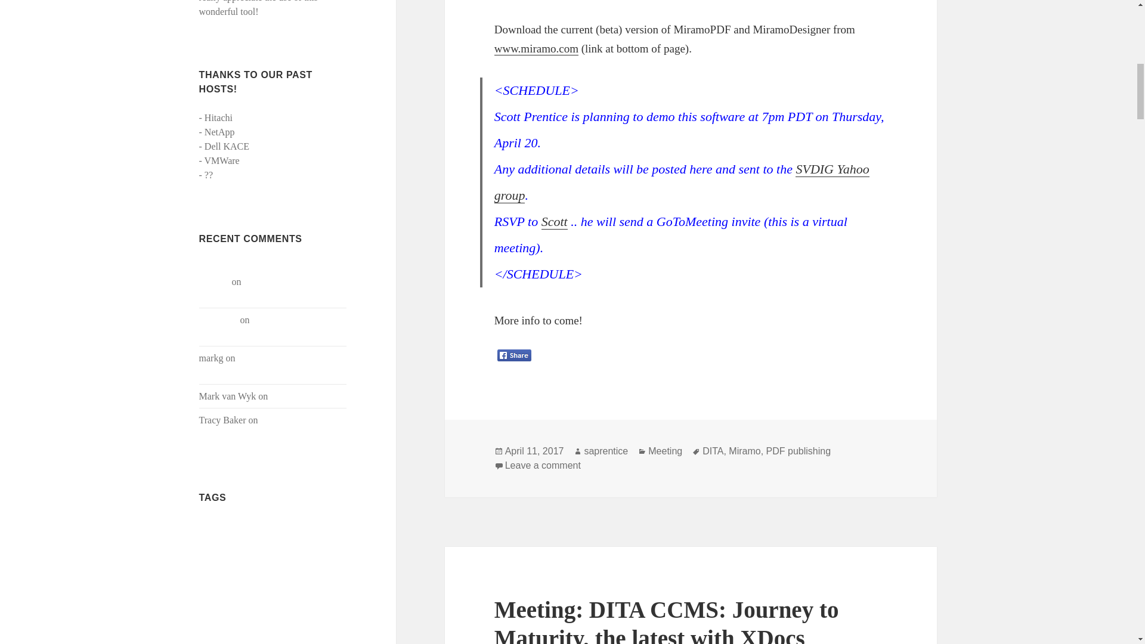  I want to click on API, so click(281, 527).